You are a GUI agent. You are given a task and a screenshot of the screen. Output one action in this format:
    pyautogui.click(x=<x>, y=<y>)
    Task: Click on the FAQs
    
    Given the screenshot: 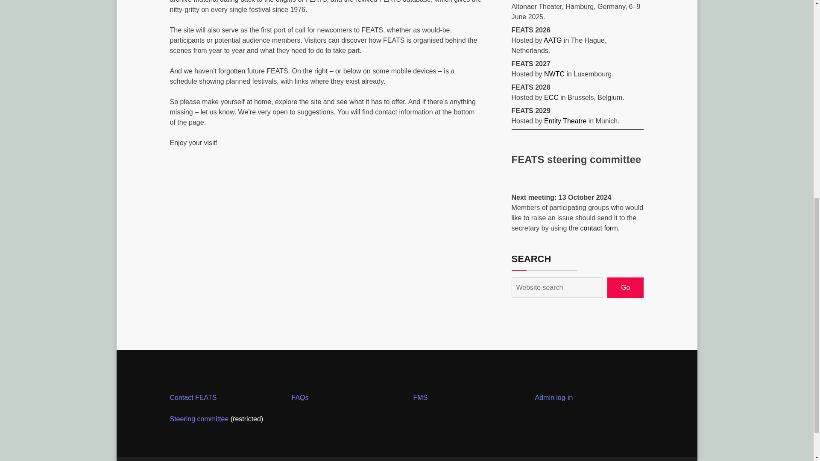 What is the action you would take?
    pyautogui.click(x=299, y=397)
    